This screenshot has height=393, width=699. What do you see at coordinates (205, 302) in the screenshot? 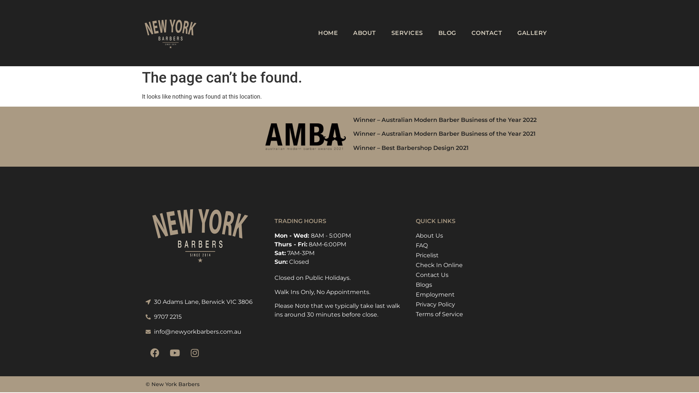
I see `30 Adams Lane, Berwick VIC 3806` at bounding box center [205, 302].